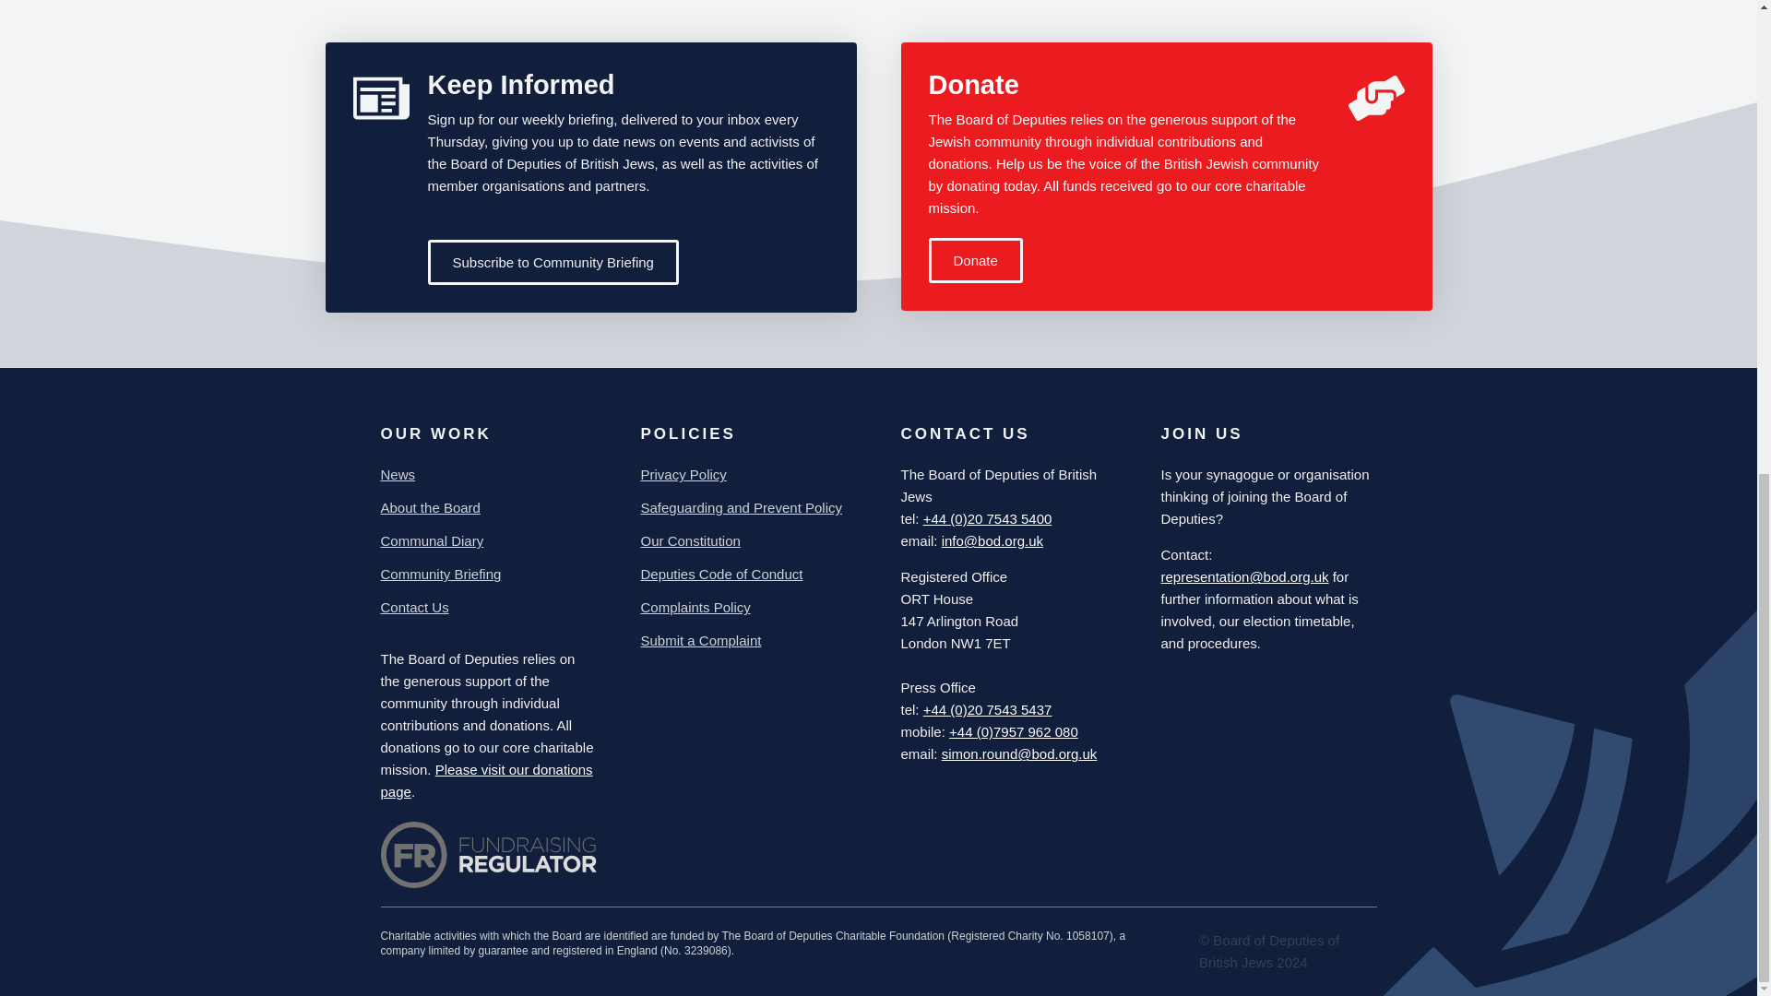  Describe the element at coordinates (694, 607) in the screenshot. I see `Complaints Policy` at that location.